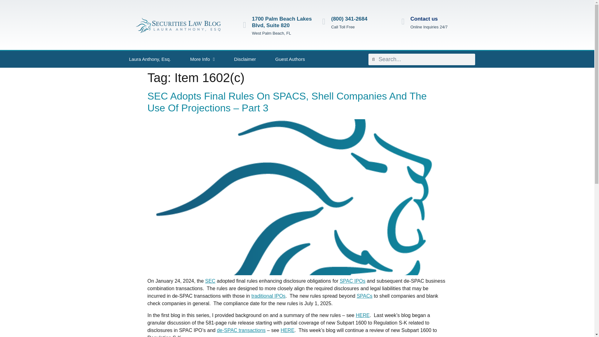 The height and width of the screenshot is (337, 599). I want to click on HERE, so click(363, 315).